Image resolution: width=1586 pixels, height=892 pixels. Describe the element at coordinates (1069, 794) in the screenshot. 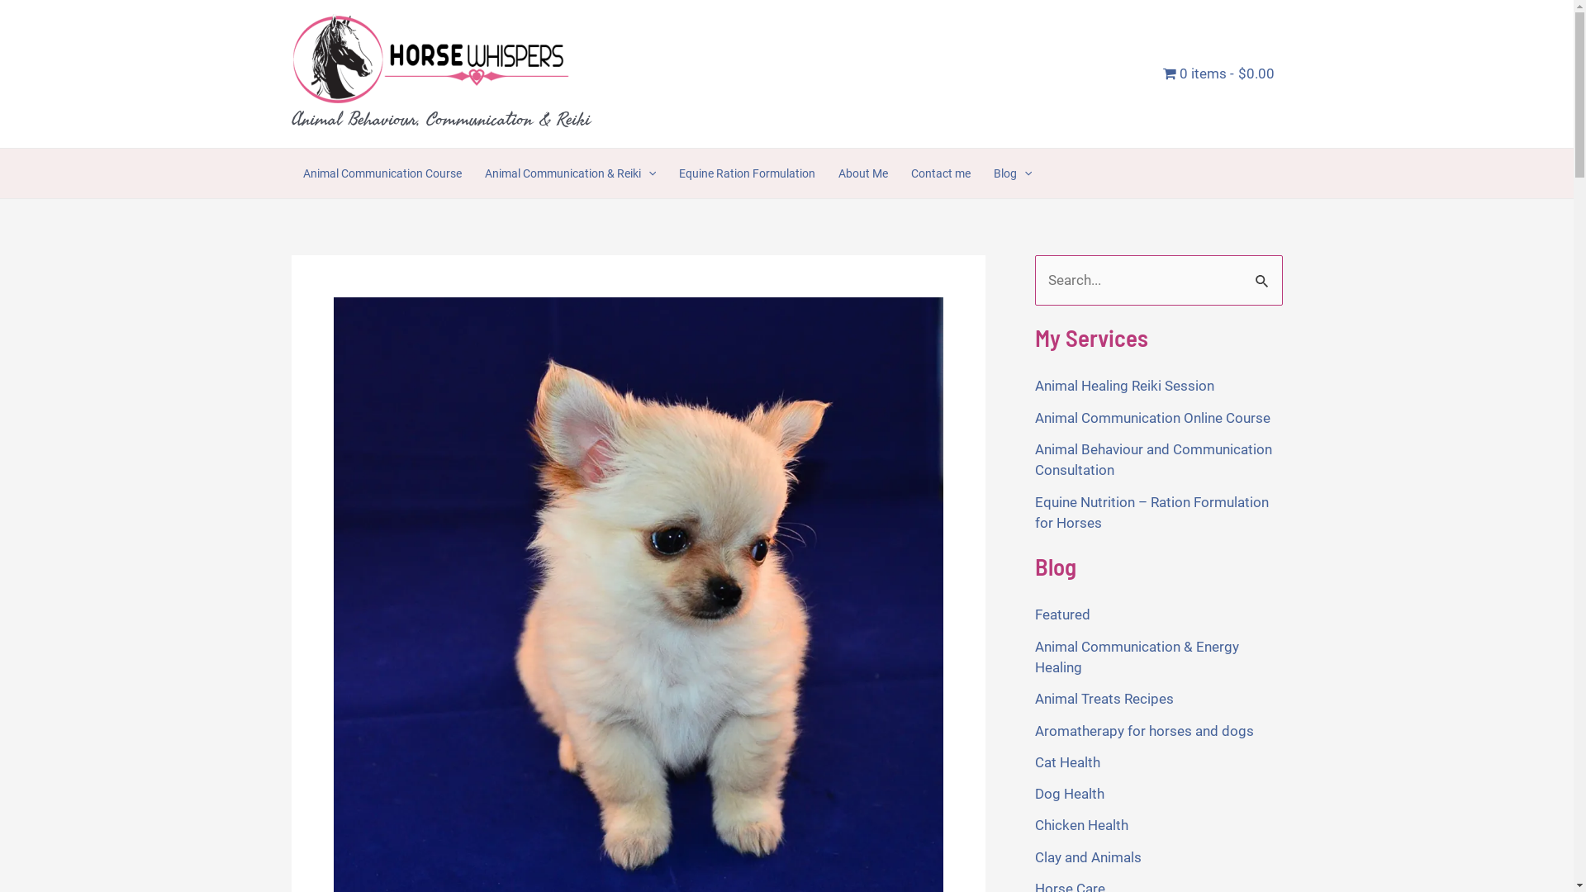

I see `Dog Health` at that location.